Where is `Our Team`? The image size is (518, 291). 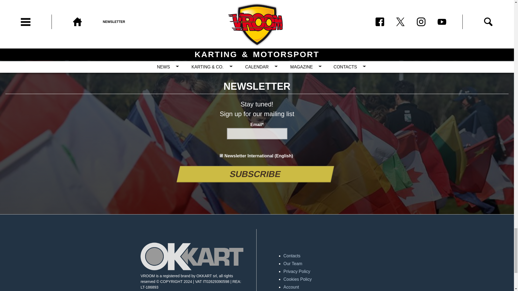 Our Team is located at coordinates (335, 264).